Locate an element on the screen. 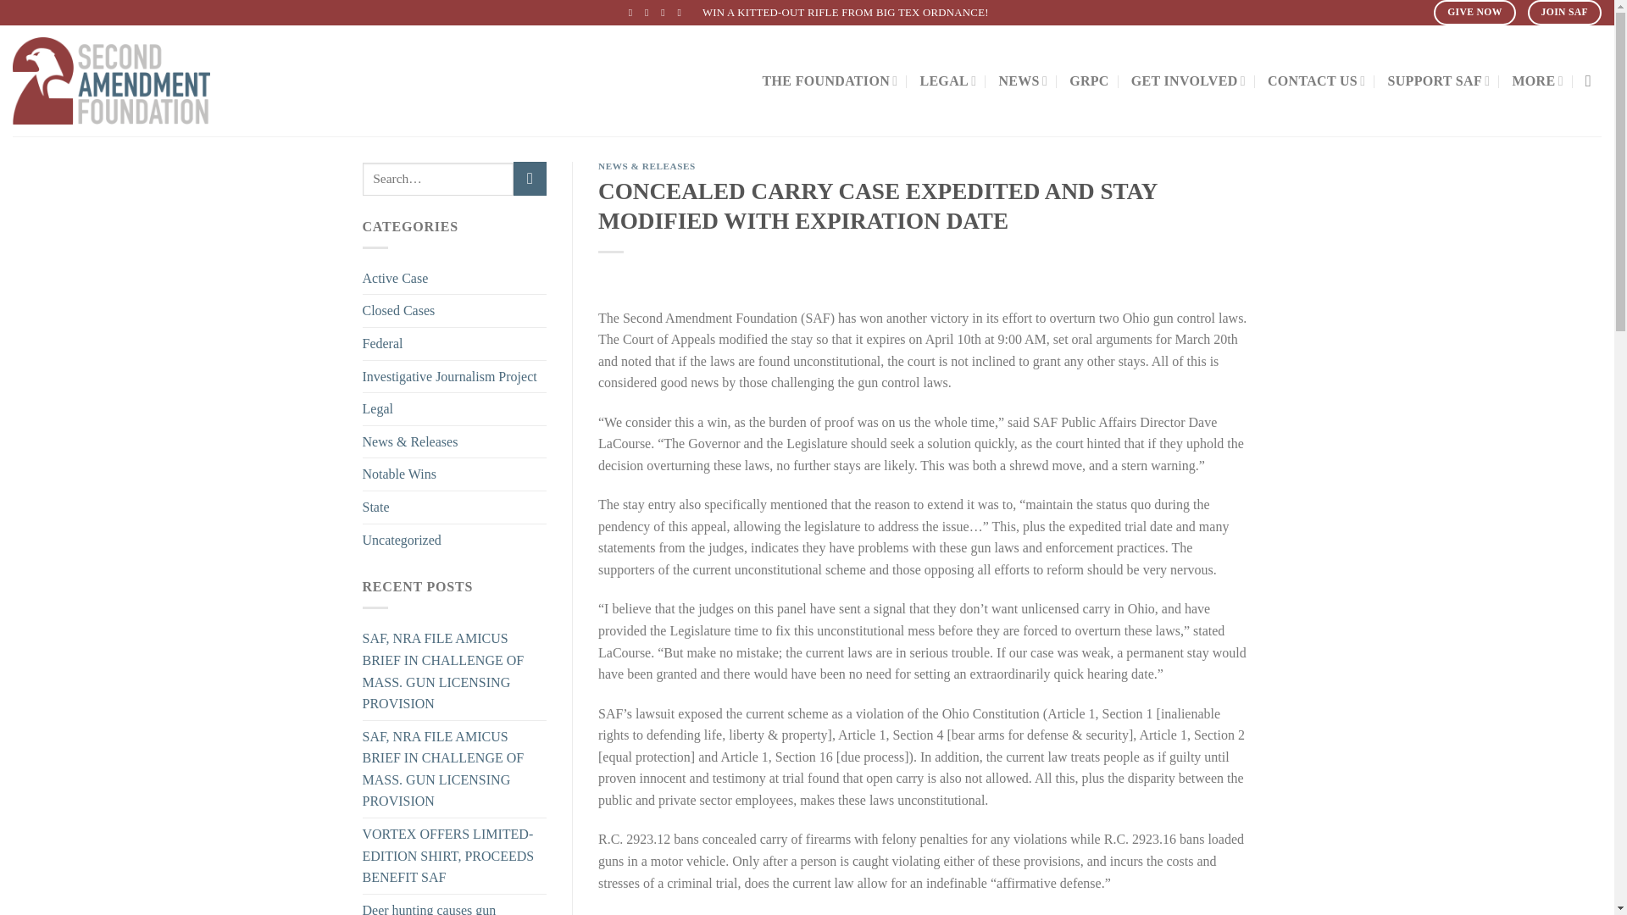 The image size is (1627, 915). JOIN SAF is located at coordinates (1564, 12).